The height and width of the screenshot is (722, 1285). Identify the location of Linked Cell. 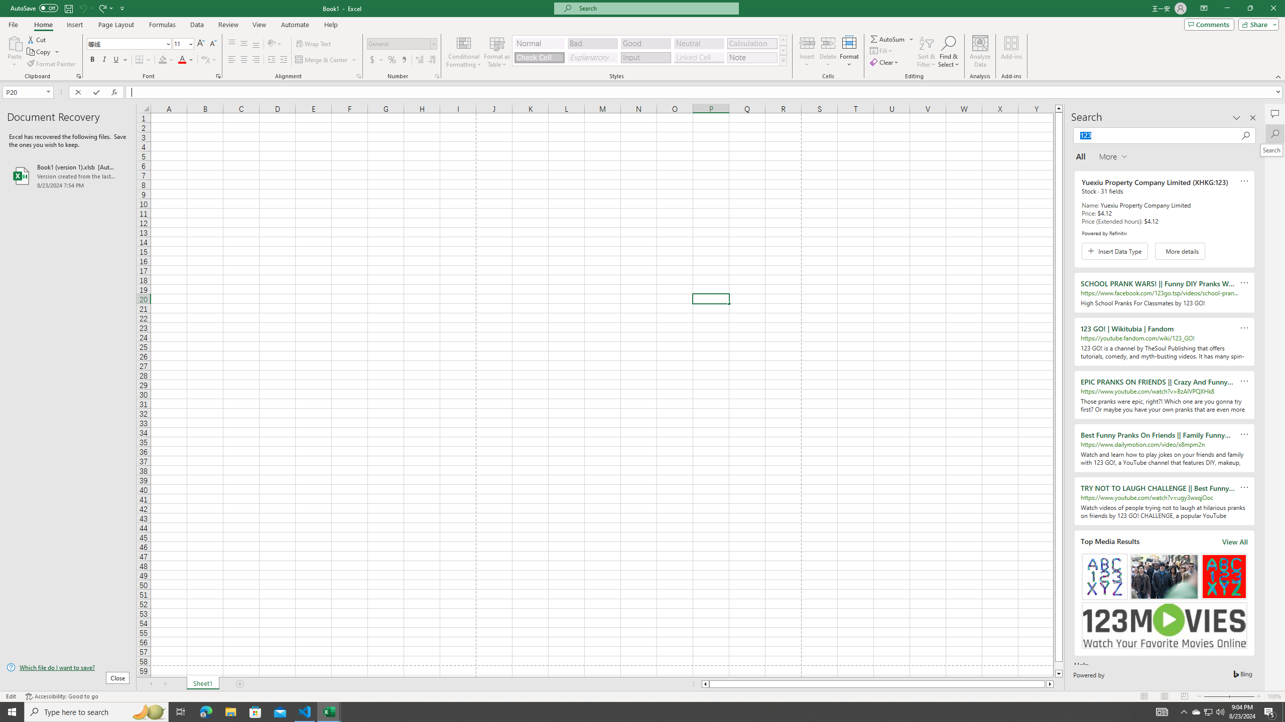
(699, 57).